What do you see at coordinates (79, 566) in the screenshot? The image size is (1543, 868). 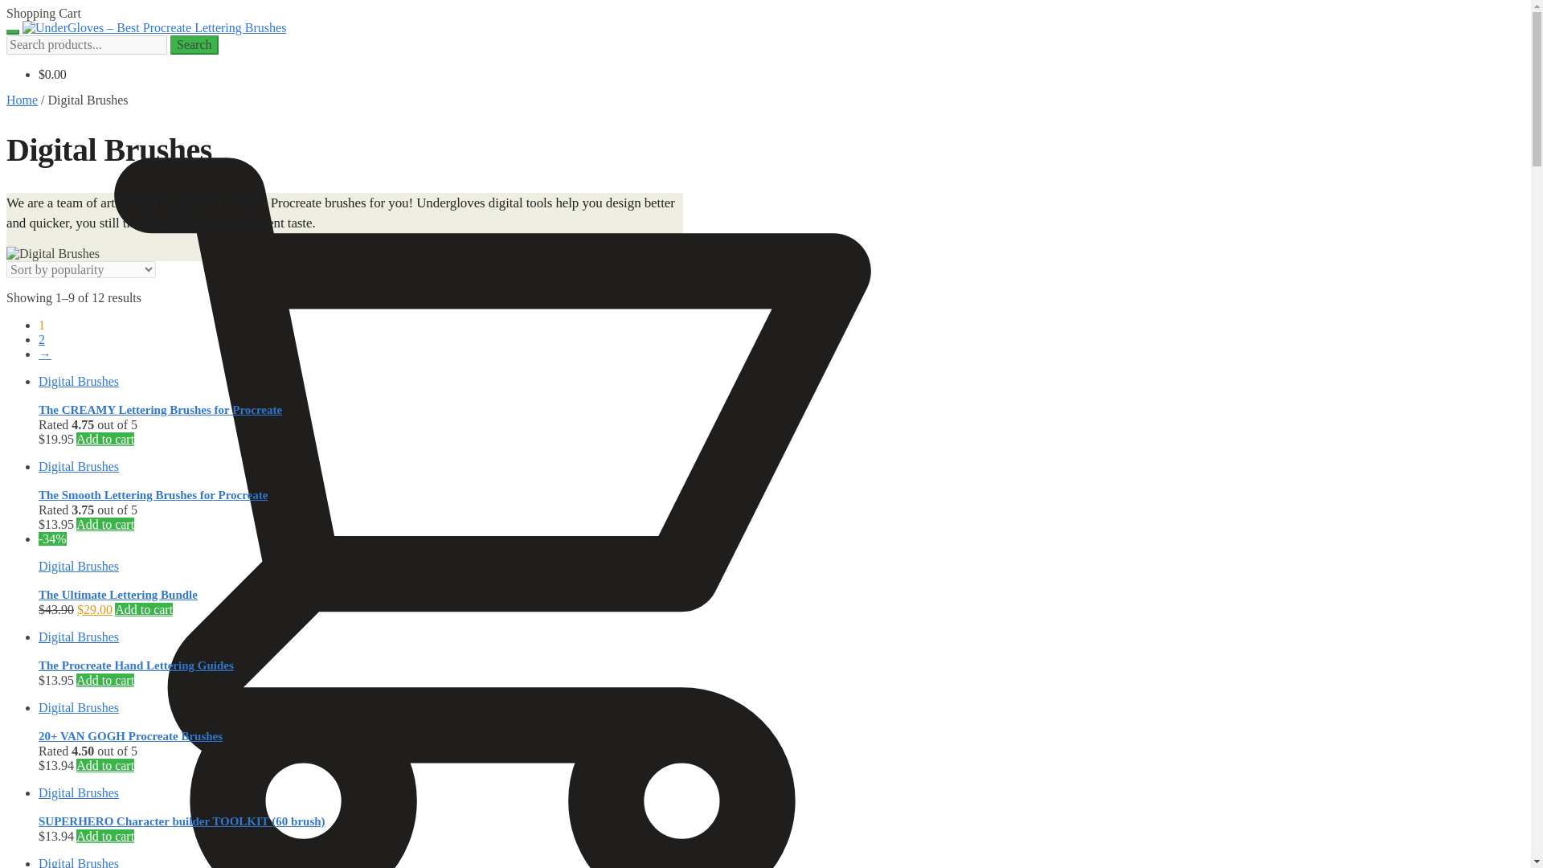 I see `Digital Brushes` at bounding box center [79, 566].